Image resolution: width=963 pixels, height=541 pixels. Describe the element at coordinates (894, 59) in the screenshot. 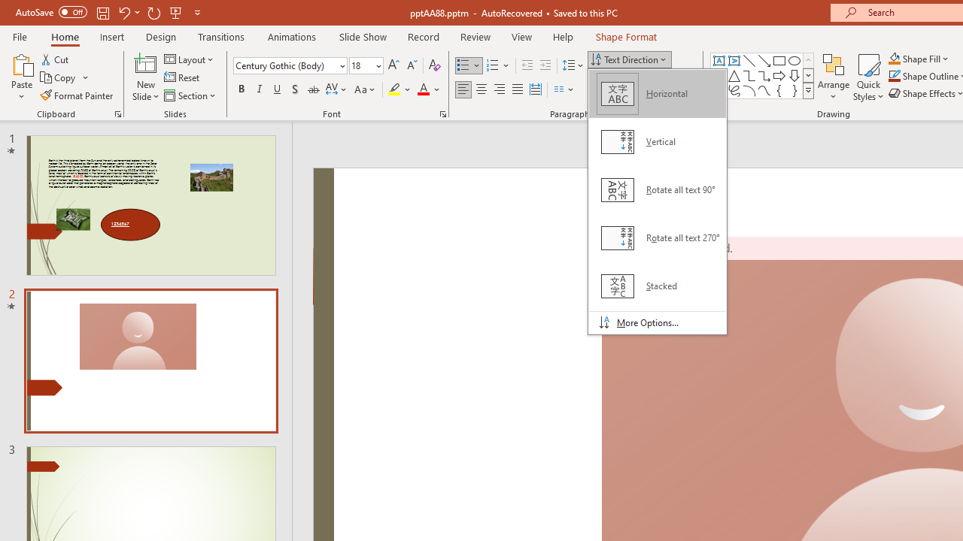

I see `Shape Fill Aqua, Accent 2` at that location.